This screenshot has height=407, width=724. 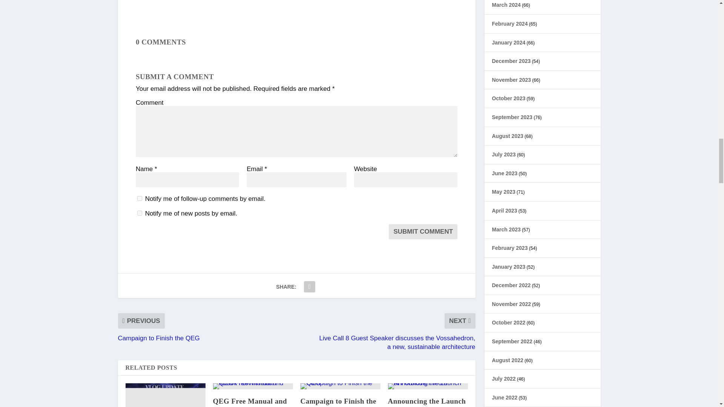 I want to click on Share "Chasing Tesla The Movie" via Print, so click(x=309, y=286).